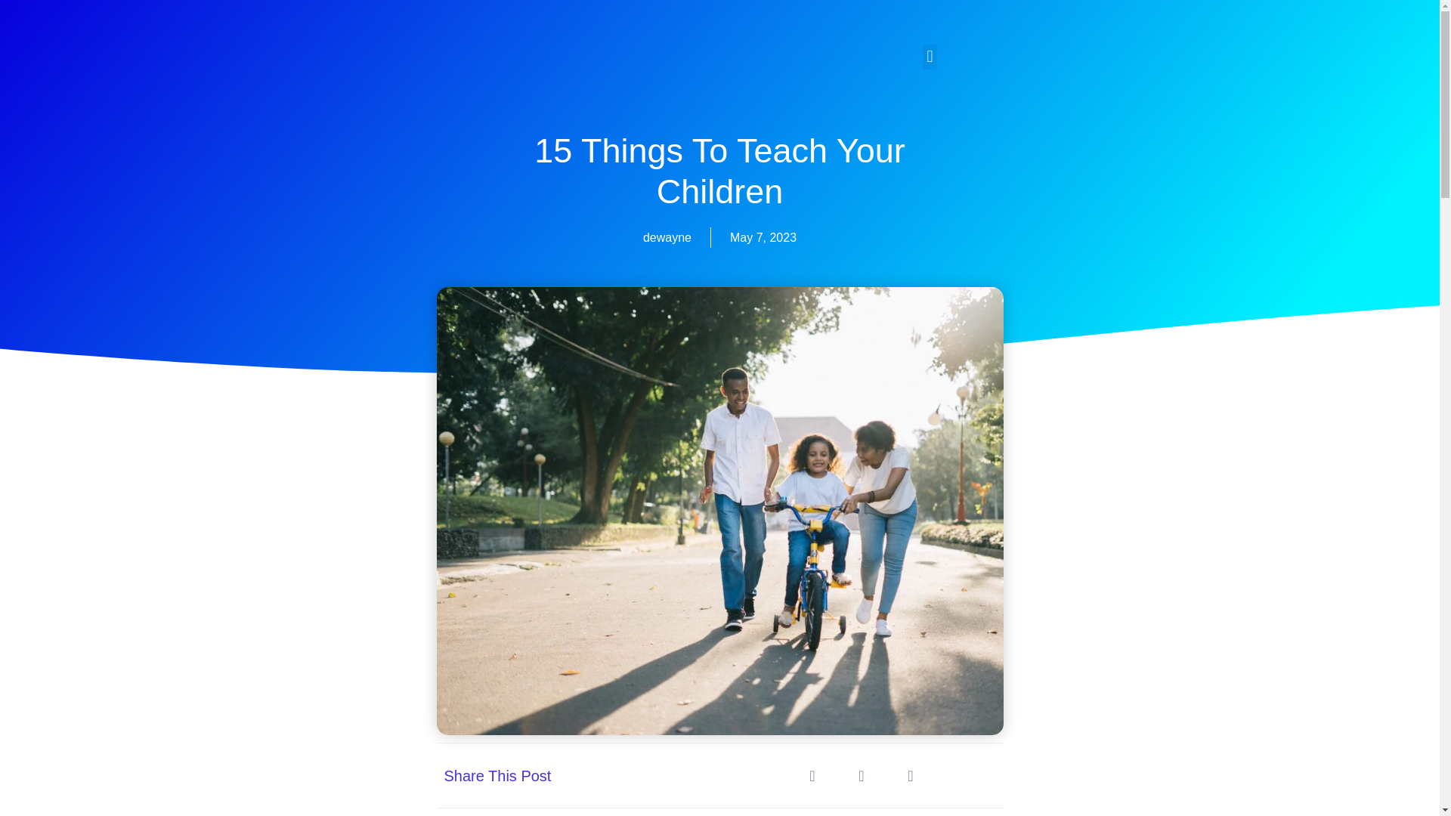  What do you see at coordinates (763, 237) in the screenshot?
I see `May 7, 2023` at bounding box center [763, 237].